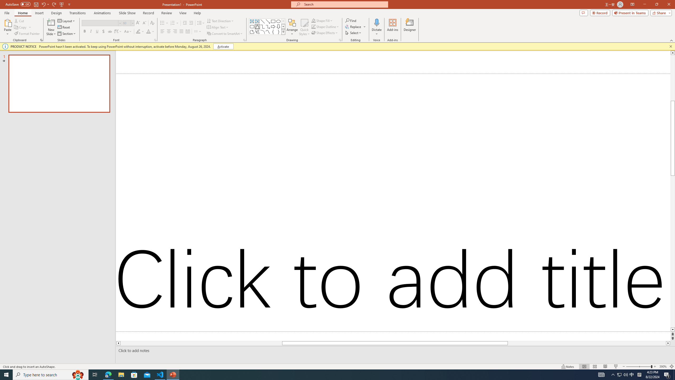 Image resolution: width=675 pixels, height=380 pixels. Describe the element at coordinates (148, 32) in the screenshot. I see `Font Color Red` at that location.